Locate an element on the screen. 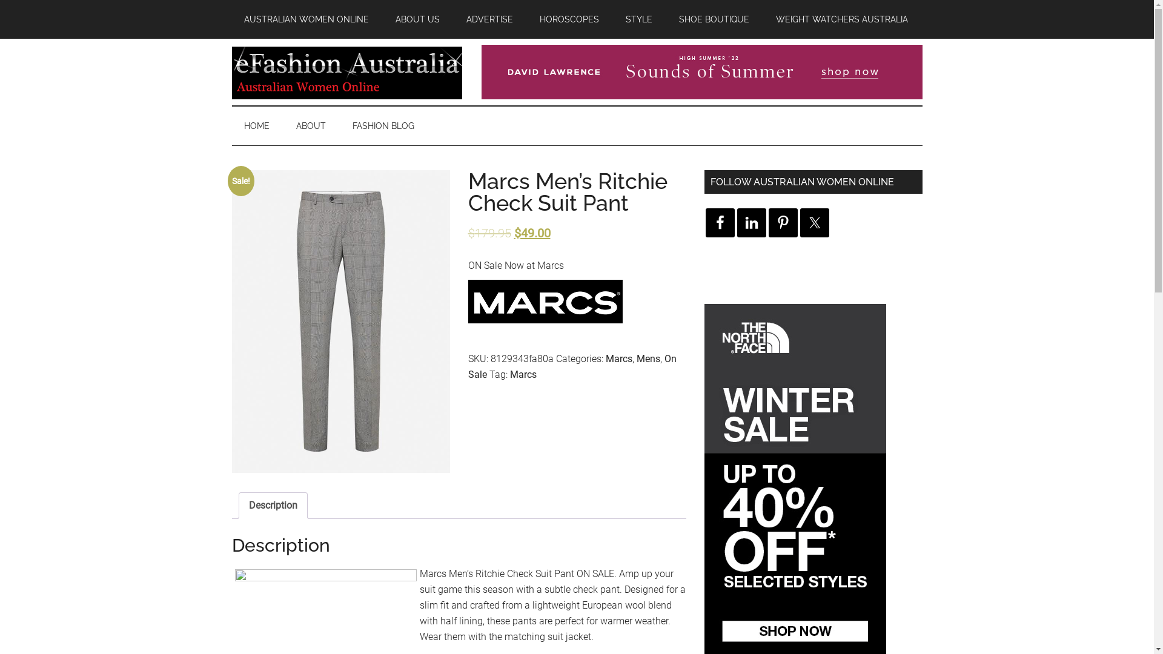 The width and height of the screenshot is (1163, 654). Description is located at coordinates (273, 506).